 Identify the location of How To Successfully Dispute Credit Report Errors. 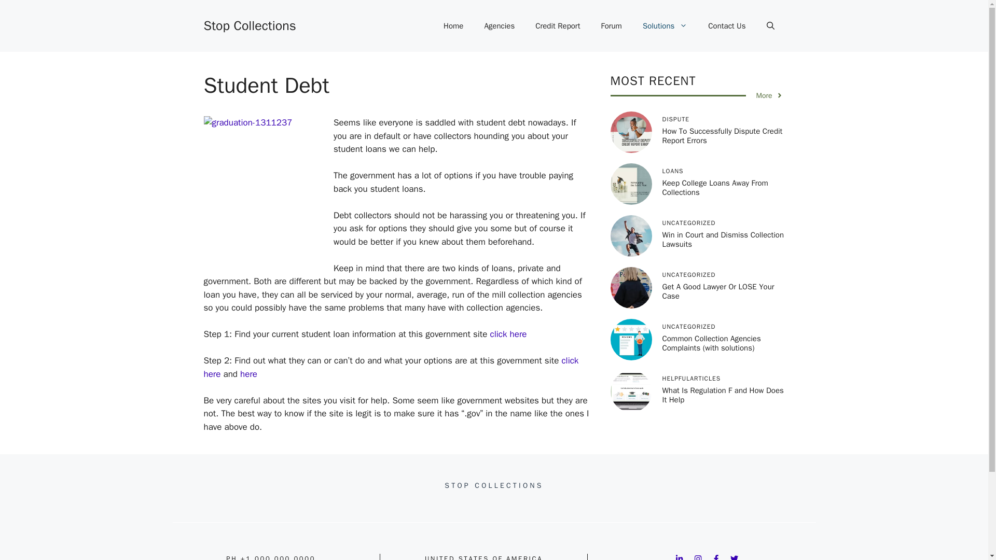
(722, 136).